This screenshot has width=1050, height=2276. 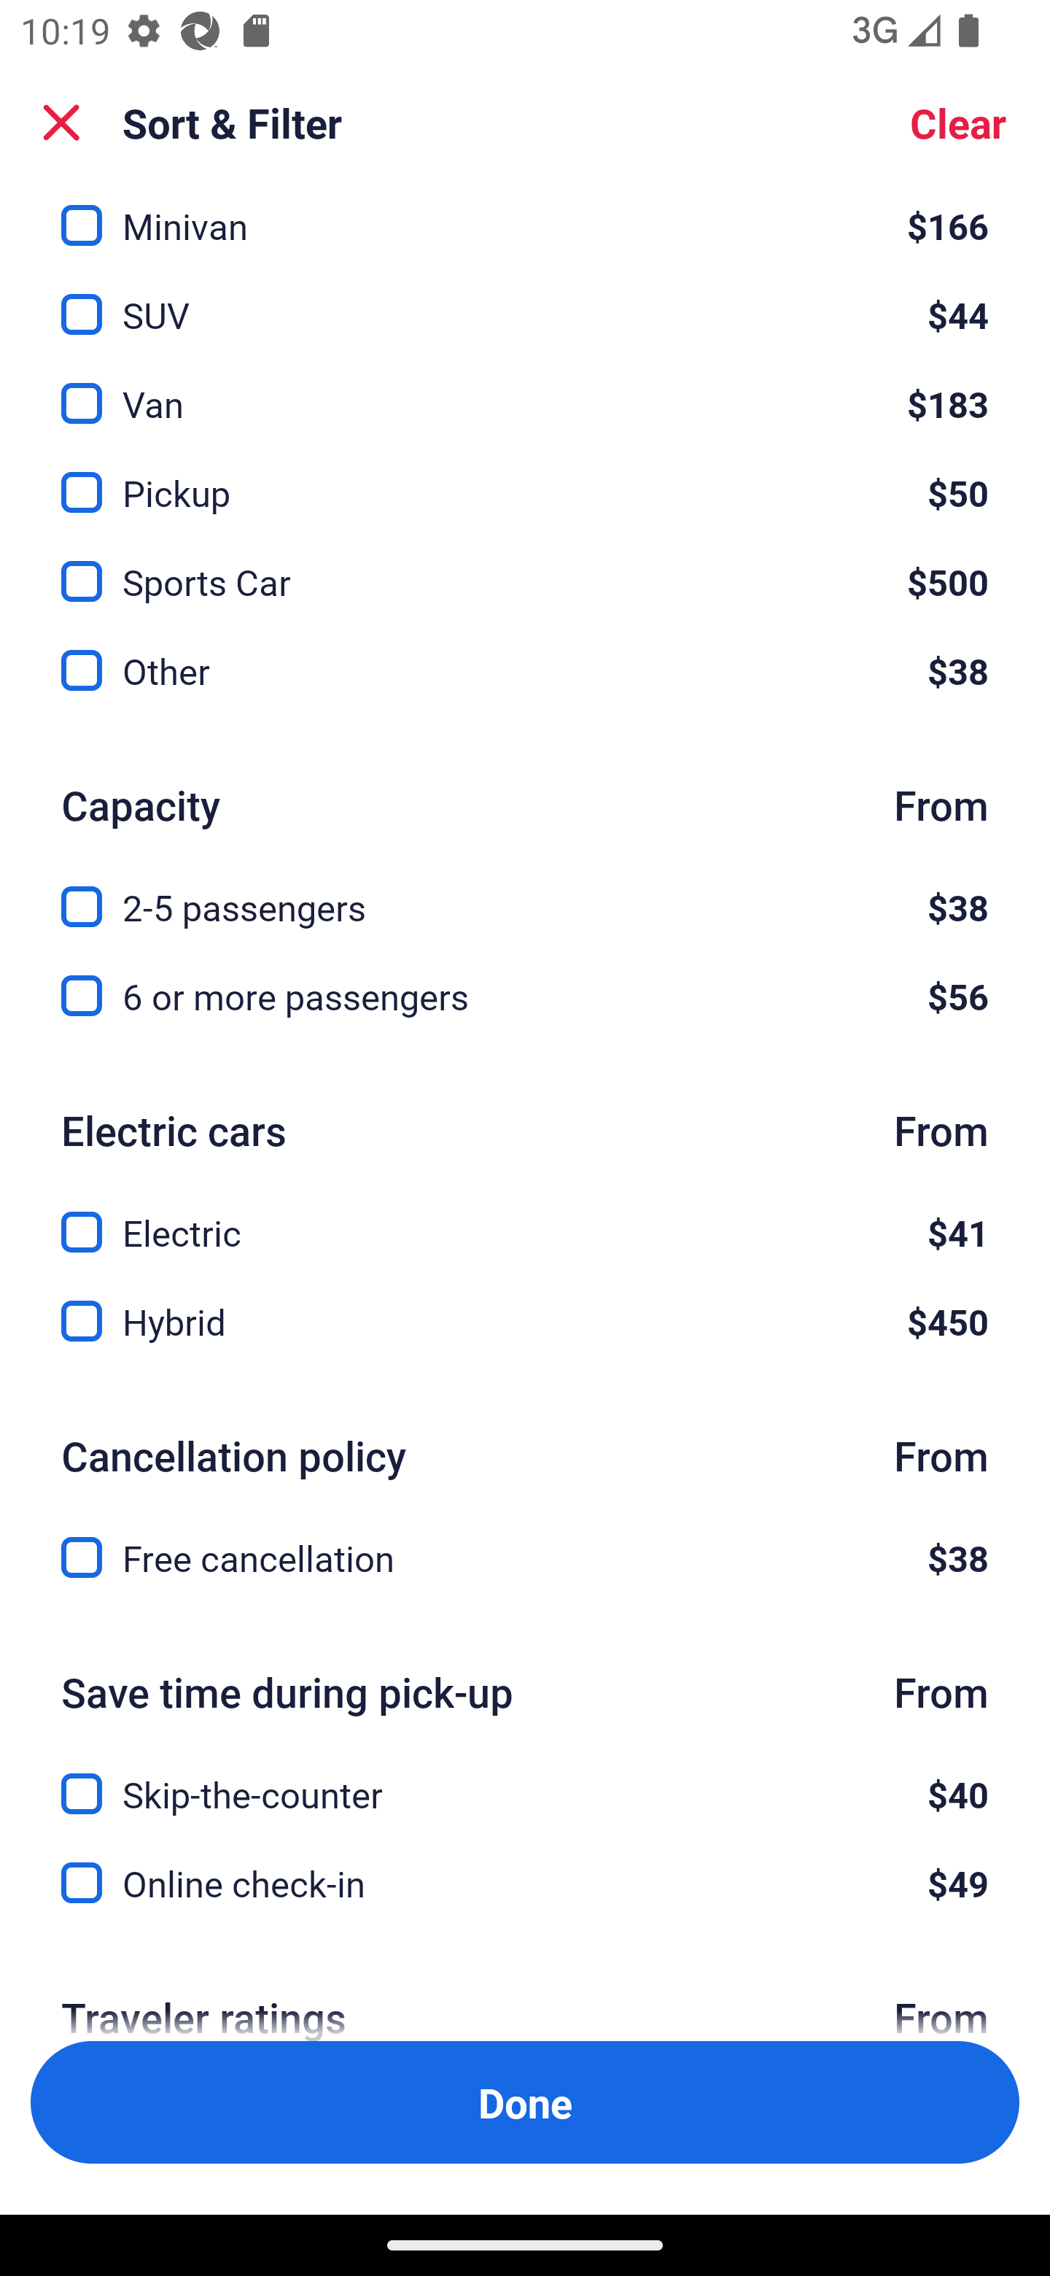 What do you see at coordinates (525, 1322) in the screenshot?
I see `Hybrid, $450 Hybrid $450` at bounding box center [525, 1322].